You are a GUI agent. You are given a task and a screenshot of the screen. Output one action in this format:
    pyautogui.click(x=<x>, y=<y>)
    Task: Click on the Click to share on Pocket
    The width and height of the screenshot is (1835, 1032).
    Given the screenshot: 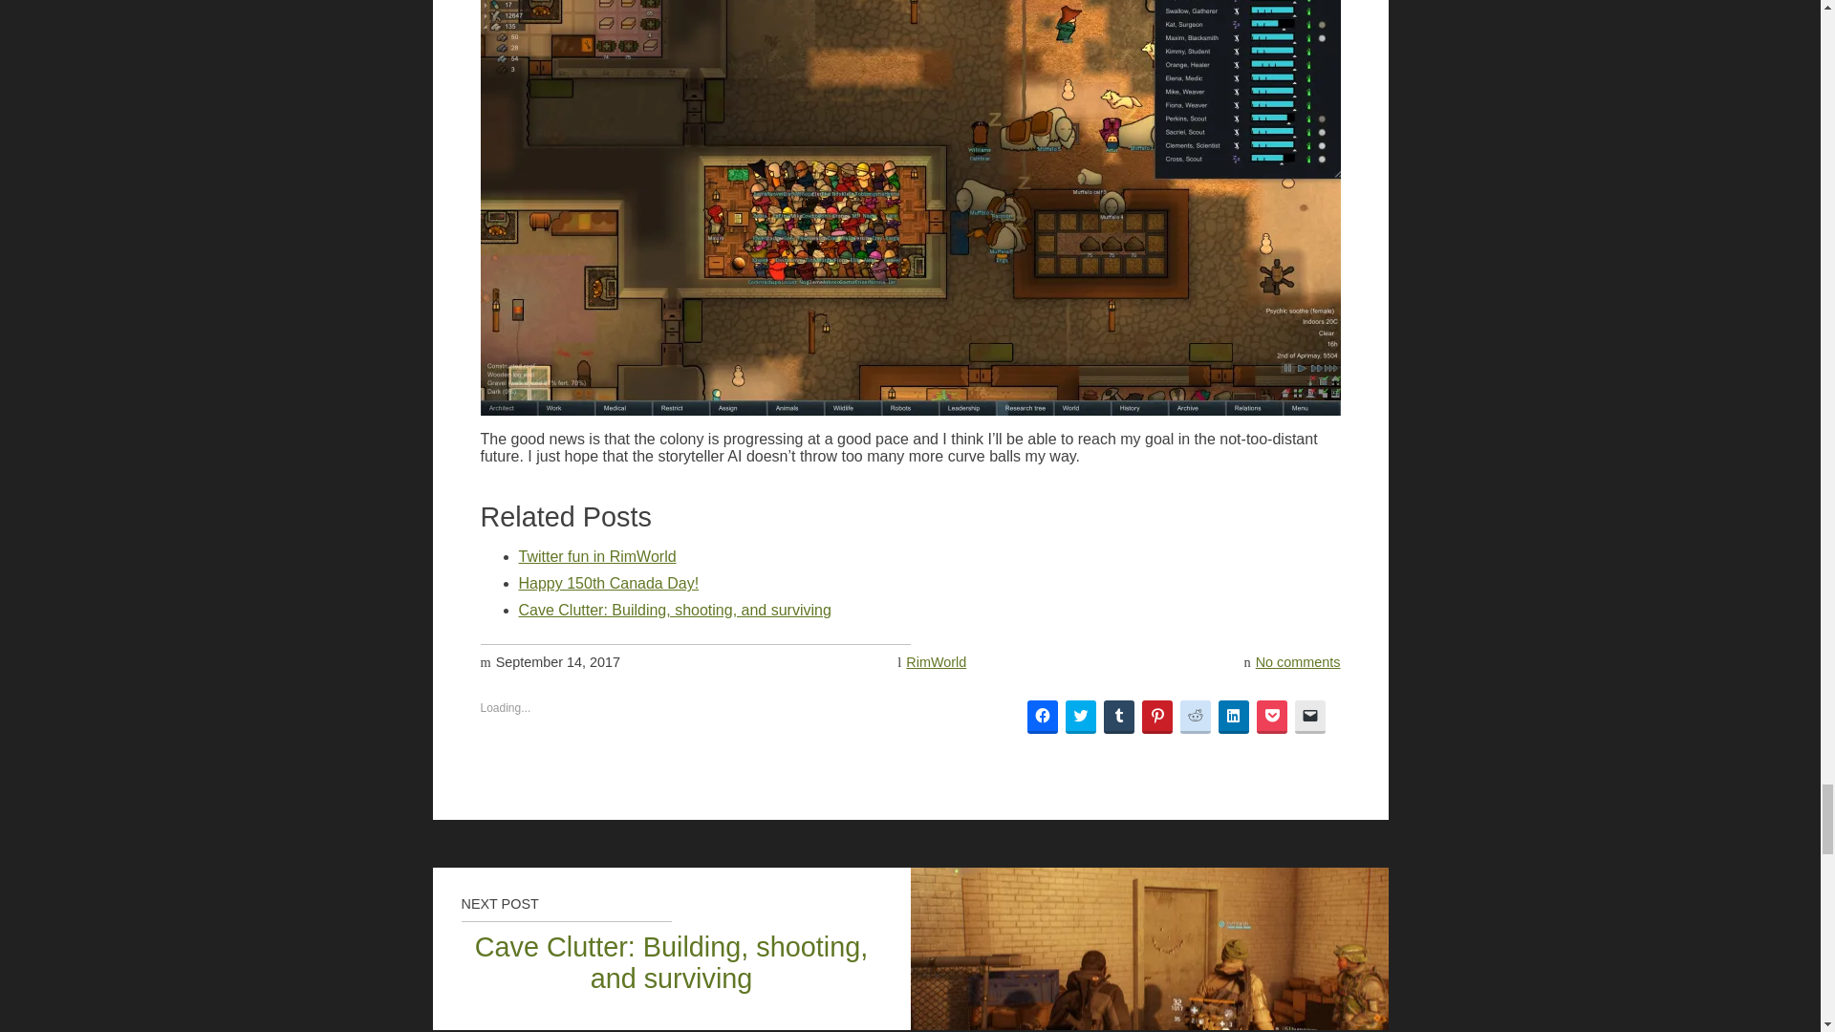 What is the action you would take?
    pyautogui.click(x=1270, y=717)
    